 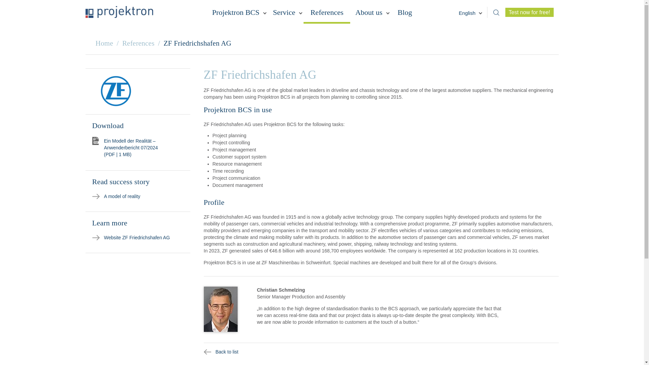 What do you see at coordinates (496, 12) in the screenshot?
I see `Search` at bounding box center [496, 12].